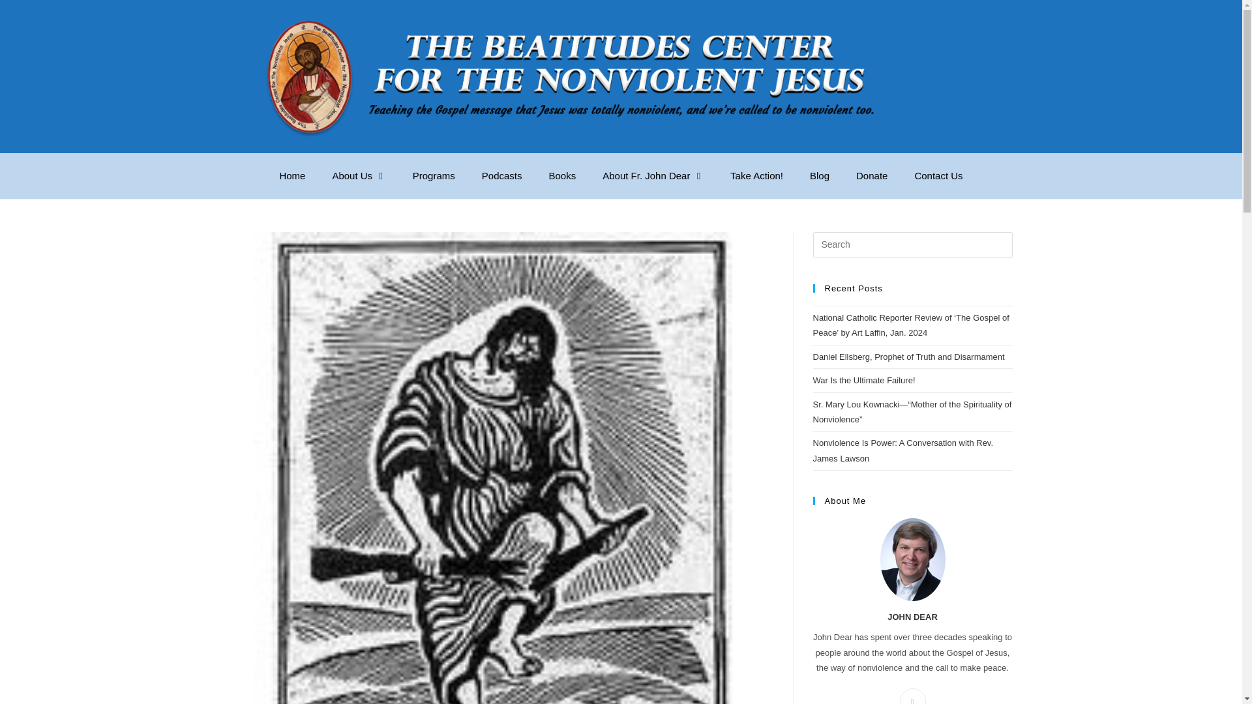 The image size is (1252, 704). Describe the element at coordinates (562, 176) in the screenshot. I see `Books` at that location.